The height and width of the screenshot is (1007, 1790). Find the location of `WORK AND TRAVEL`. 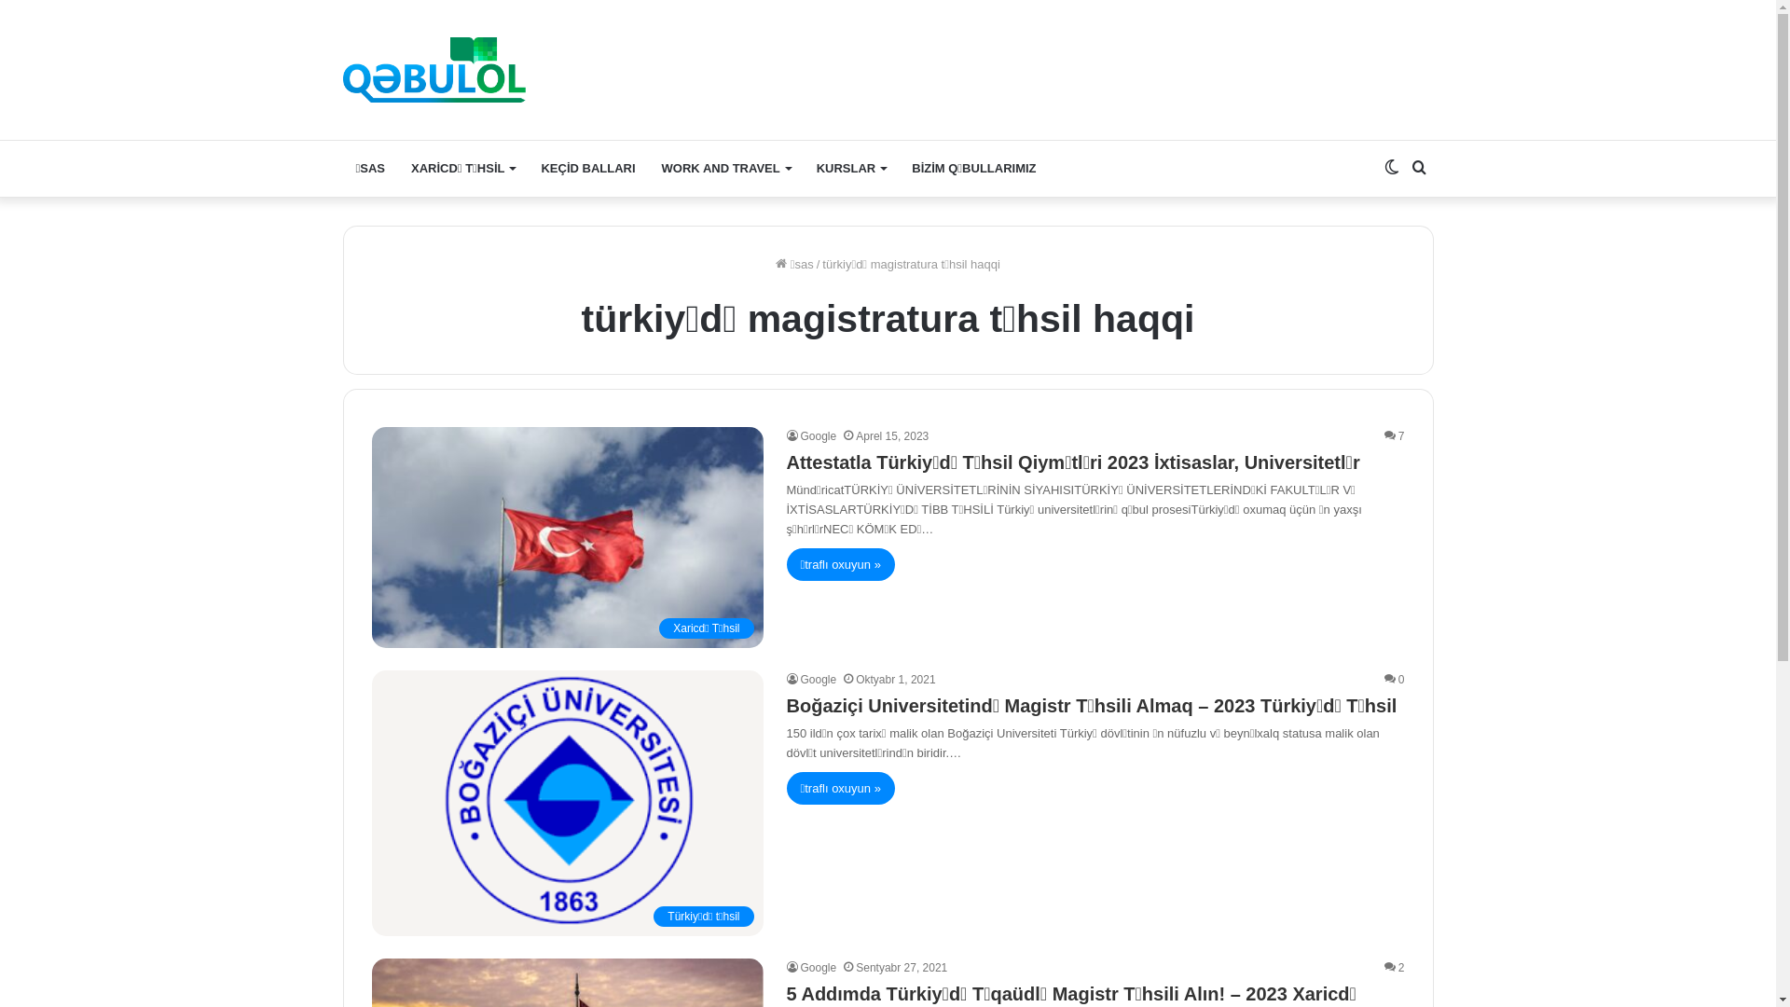

WORK AND TRAVEL is located at coordinates (726, 169).